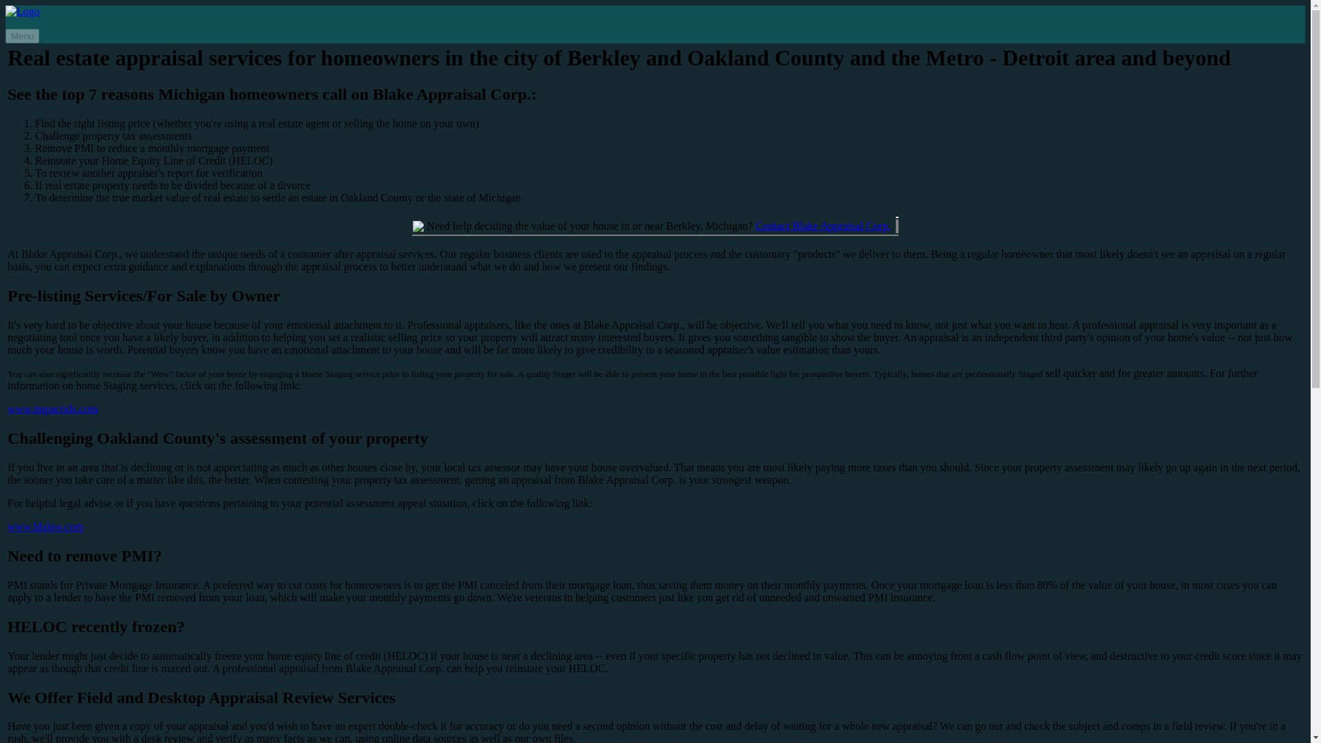 Image resolution: width=1321 pixels, height=743 pixels. What do you see at coordinates (823, 226) in the screenshot?
I see `Contact Blake Appraisal Corp.` at bounding box center [823, 226].